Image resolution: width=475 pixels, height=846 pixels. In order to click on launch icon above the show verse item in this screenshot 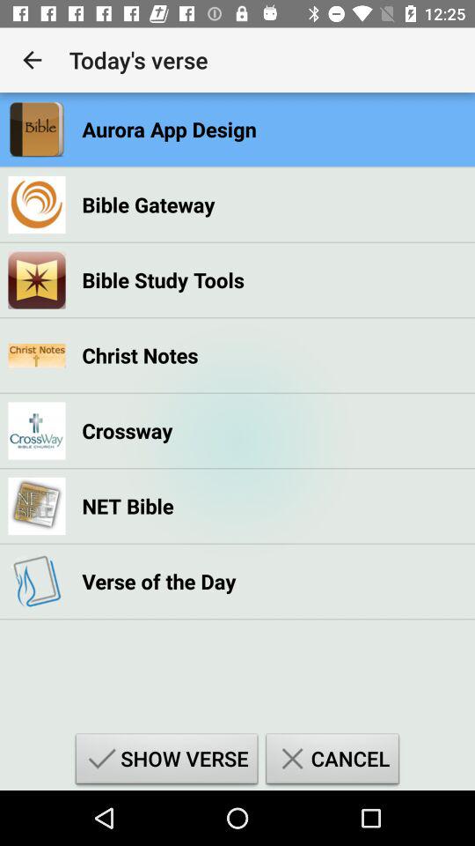, I will do `click(158, 582)`.